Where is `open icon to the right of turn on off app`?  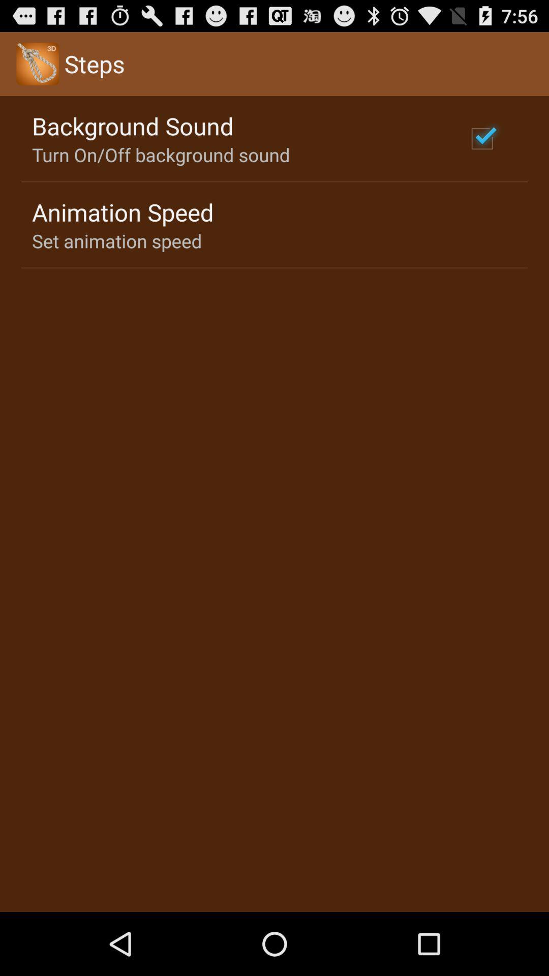 open icon to the right of turn on off app is located at coordinates (482, 138).